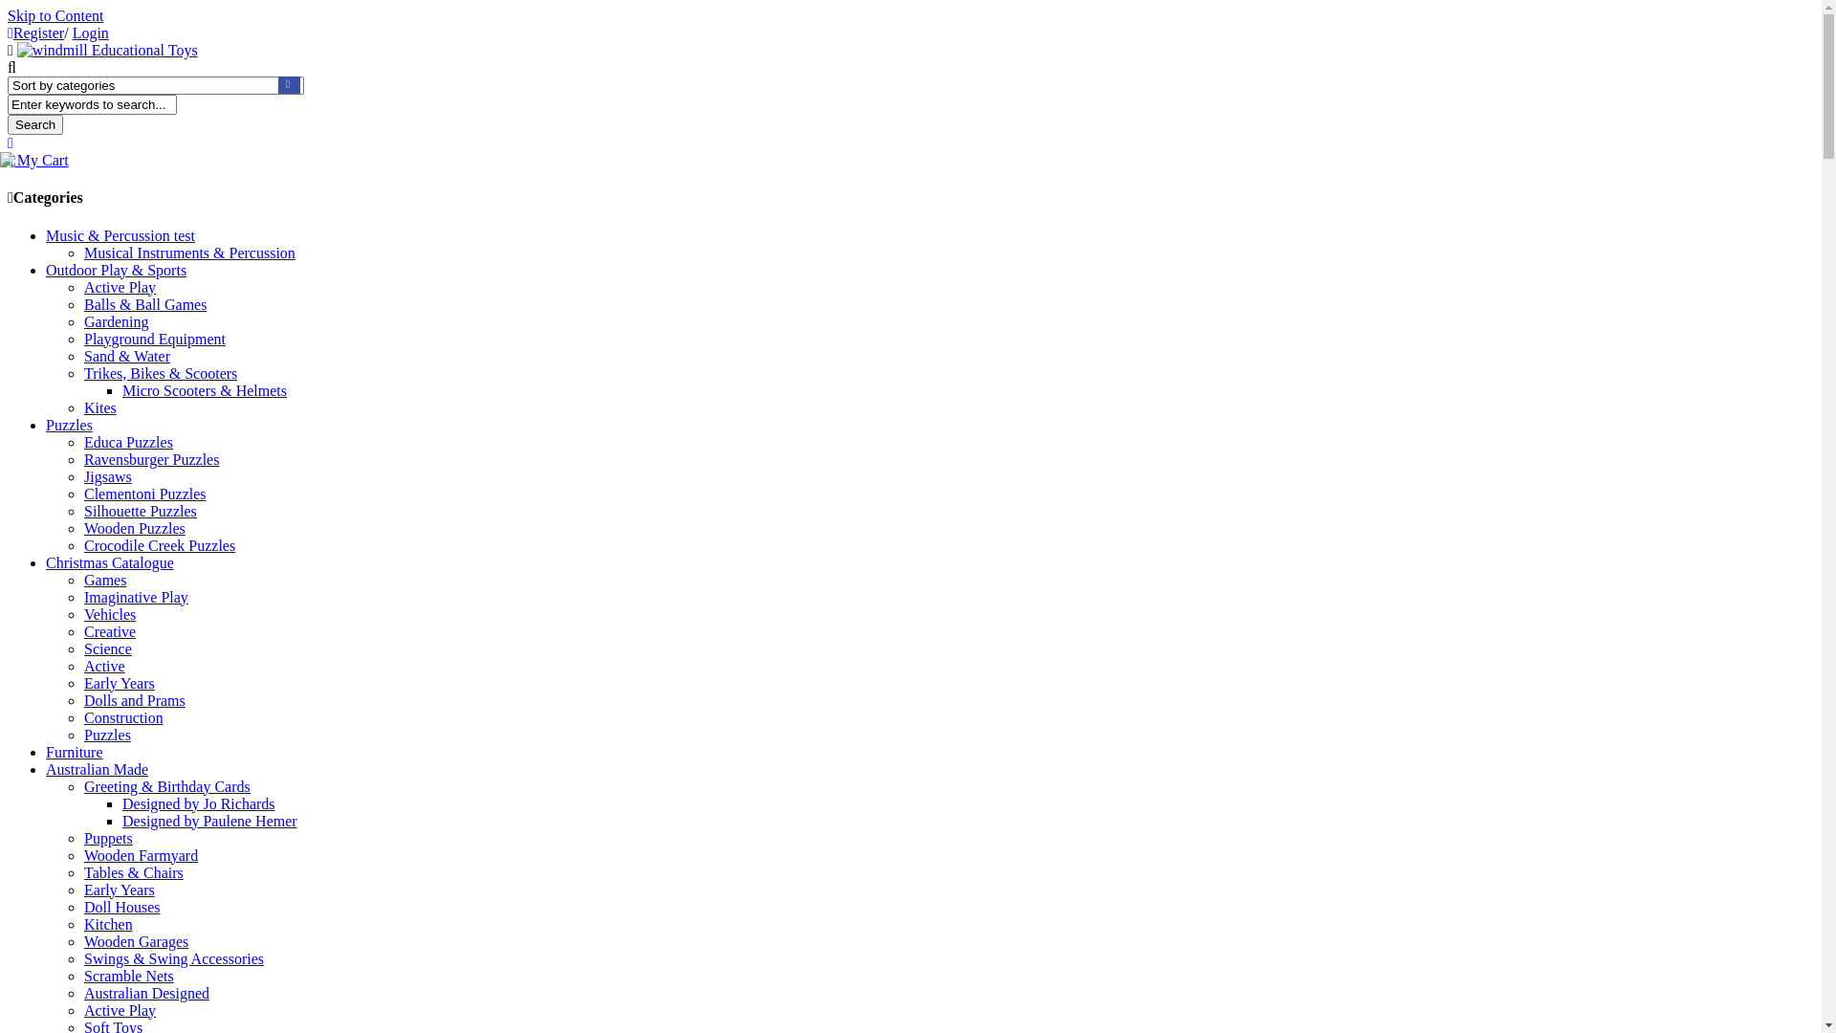  What do you see at coordinates (147, 993) in the screenshot?
I see `Australian Designed` at bounding box center [147, 993].